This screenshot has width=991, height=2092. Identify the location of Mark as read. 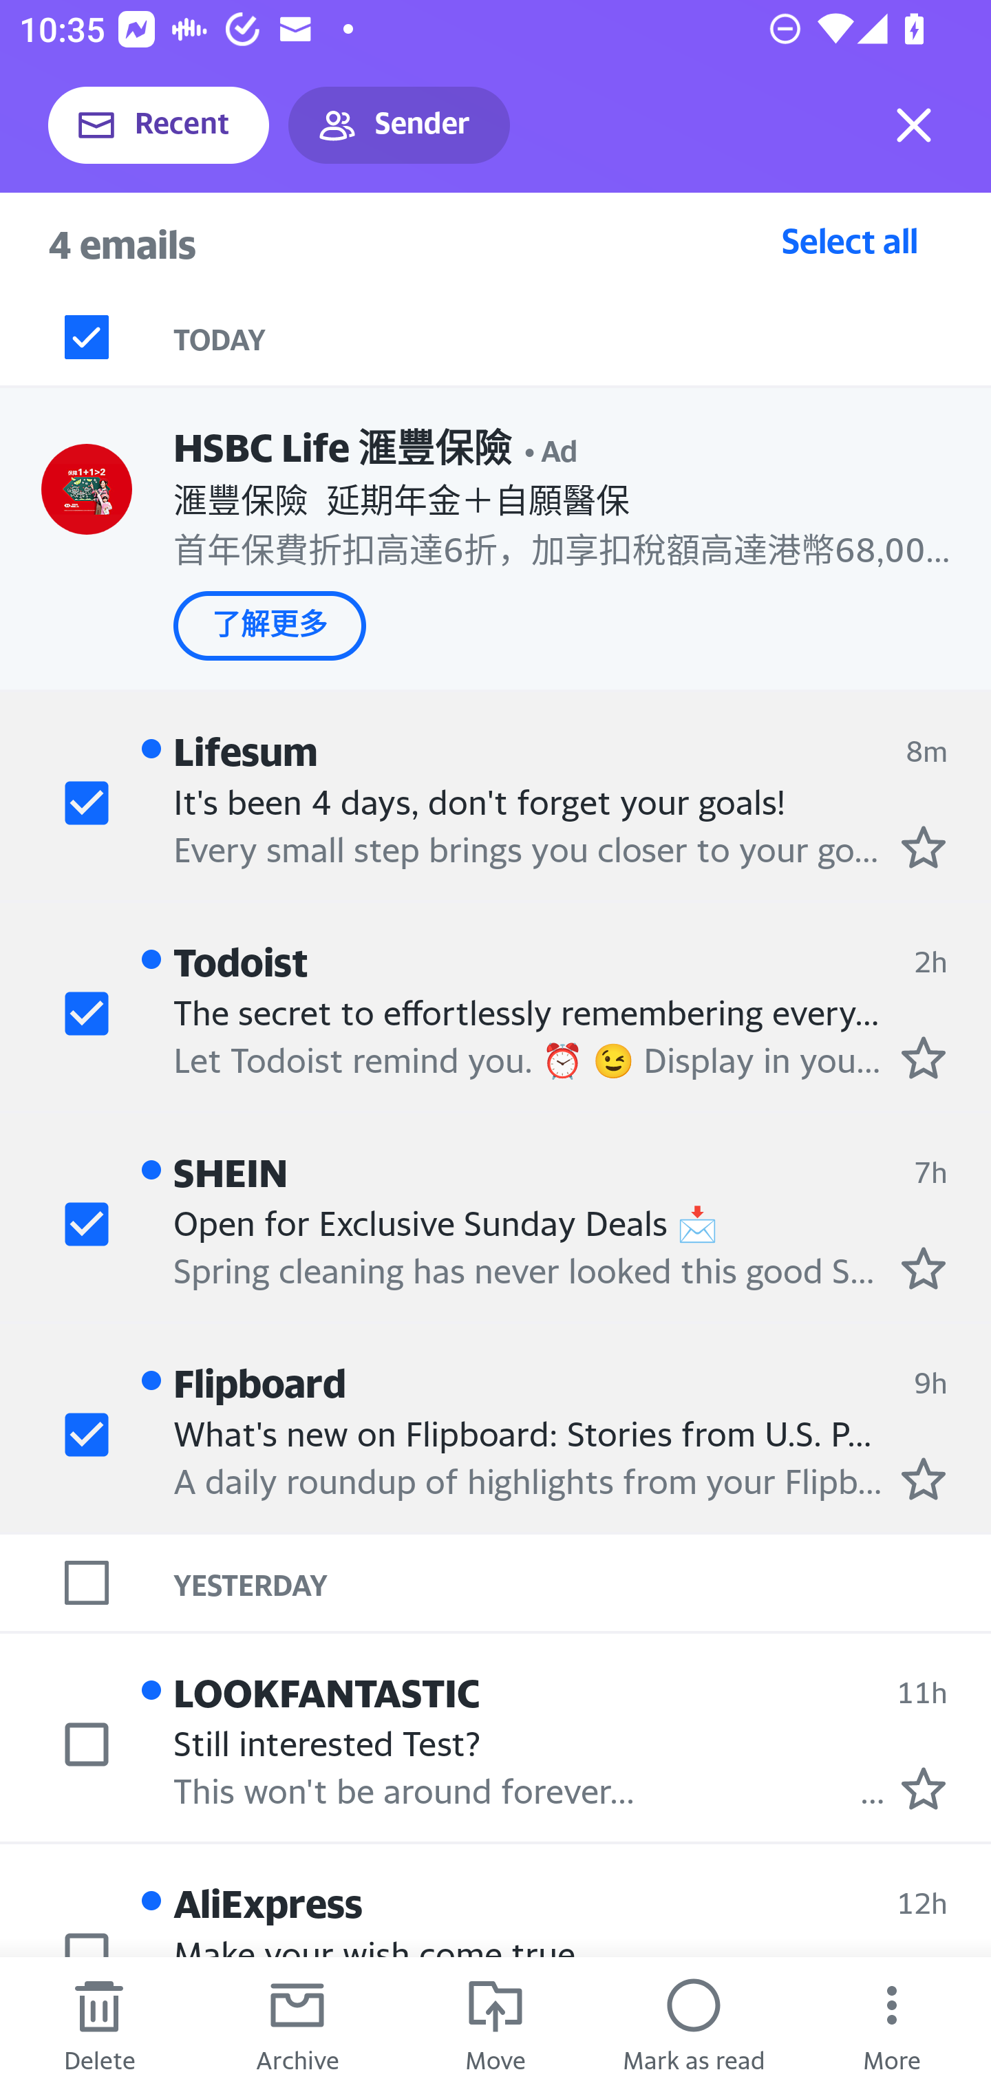
(694, 2025).